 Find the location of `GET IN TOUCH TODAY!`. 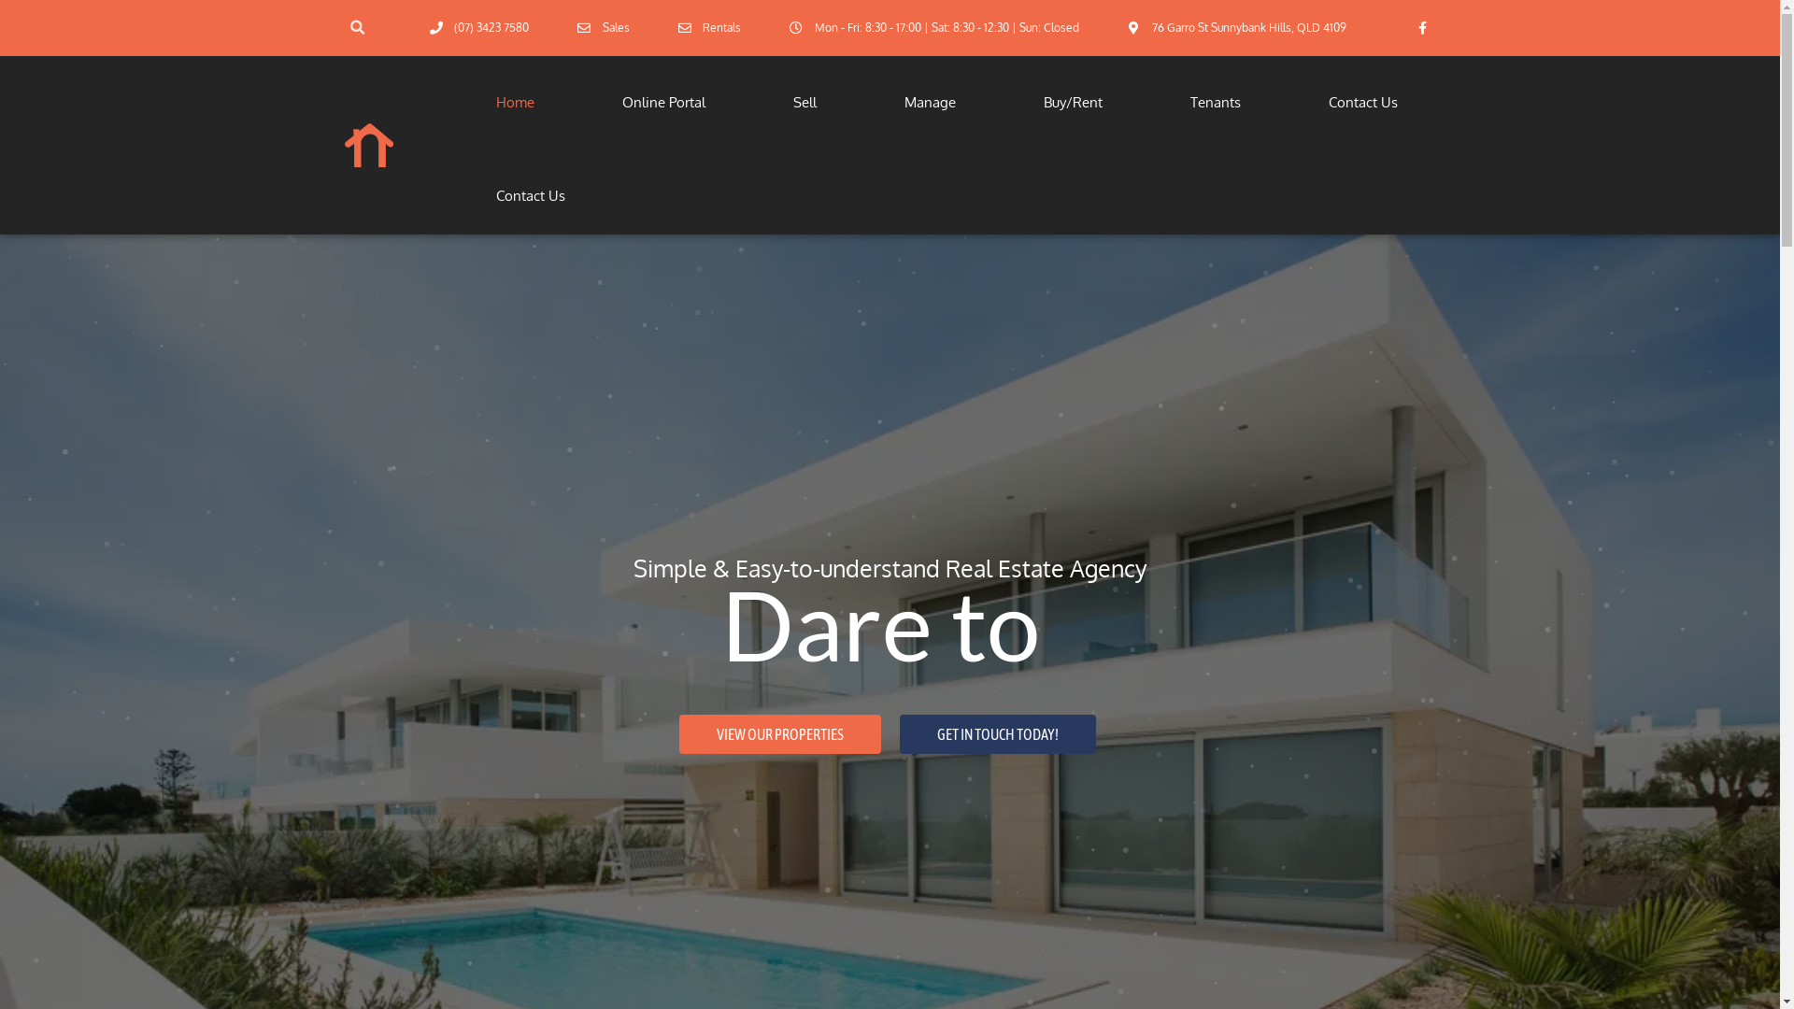

GET IN TOUCH TODAY! is located at coordinates (997, 734).